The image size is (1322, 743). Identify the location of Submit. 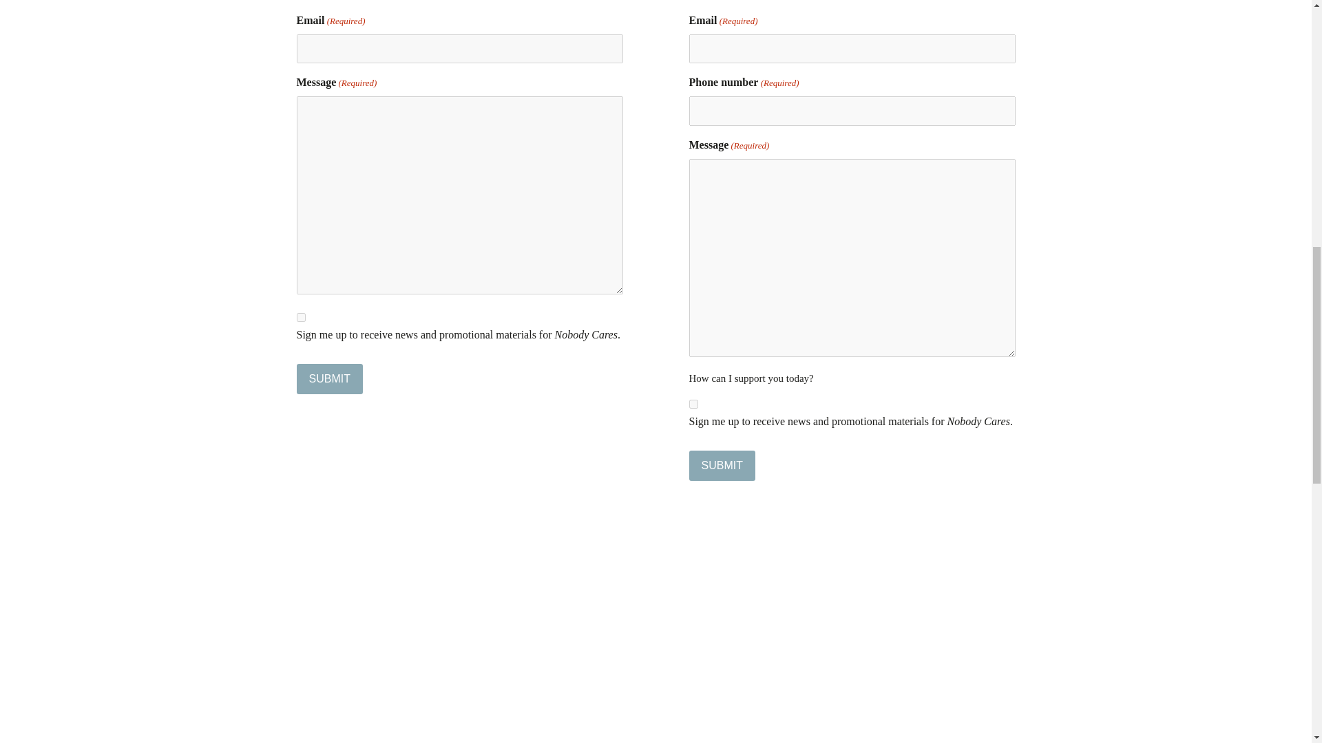
(329, 379).